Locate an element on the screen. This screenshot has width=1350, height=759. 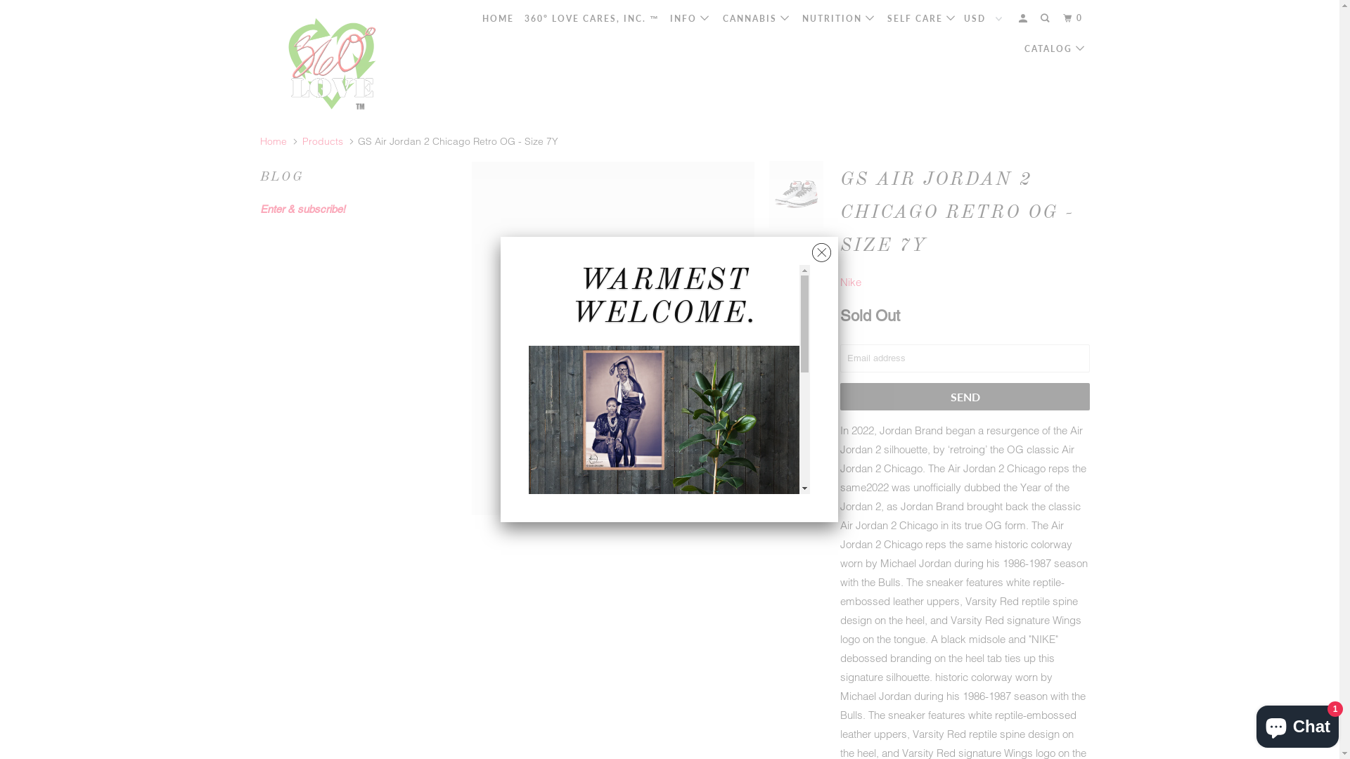
Sign Up is located at coordinates (763, 734).